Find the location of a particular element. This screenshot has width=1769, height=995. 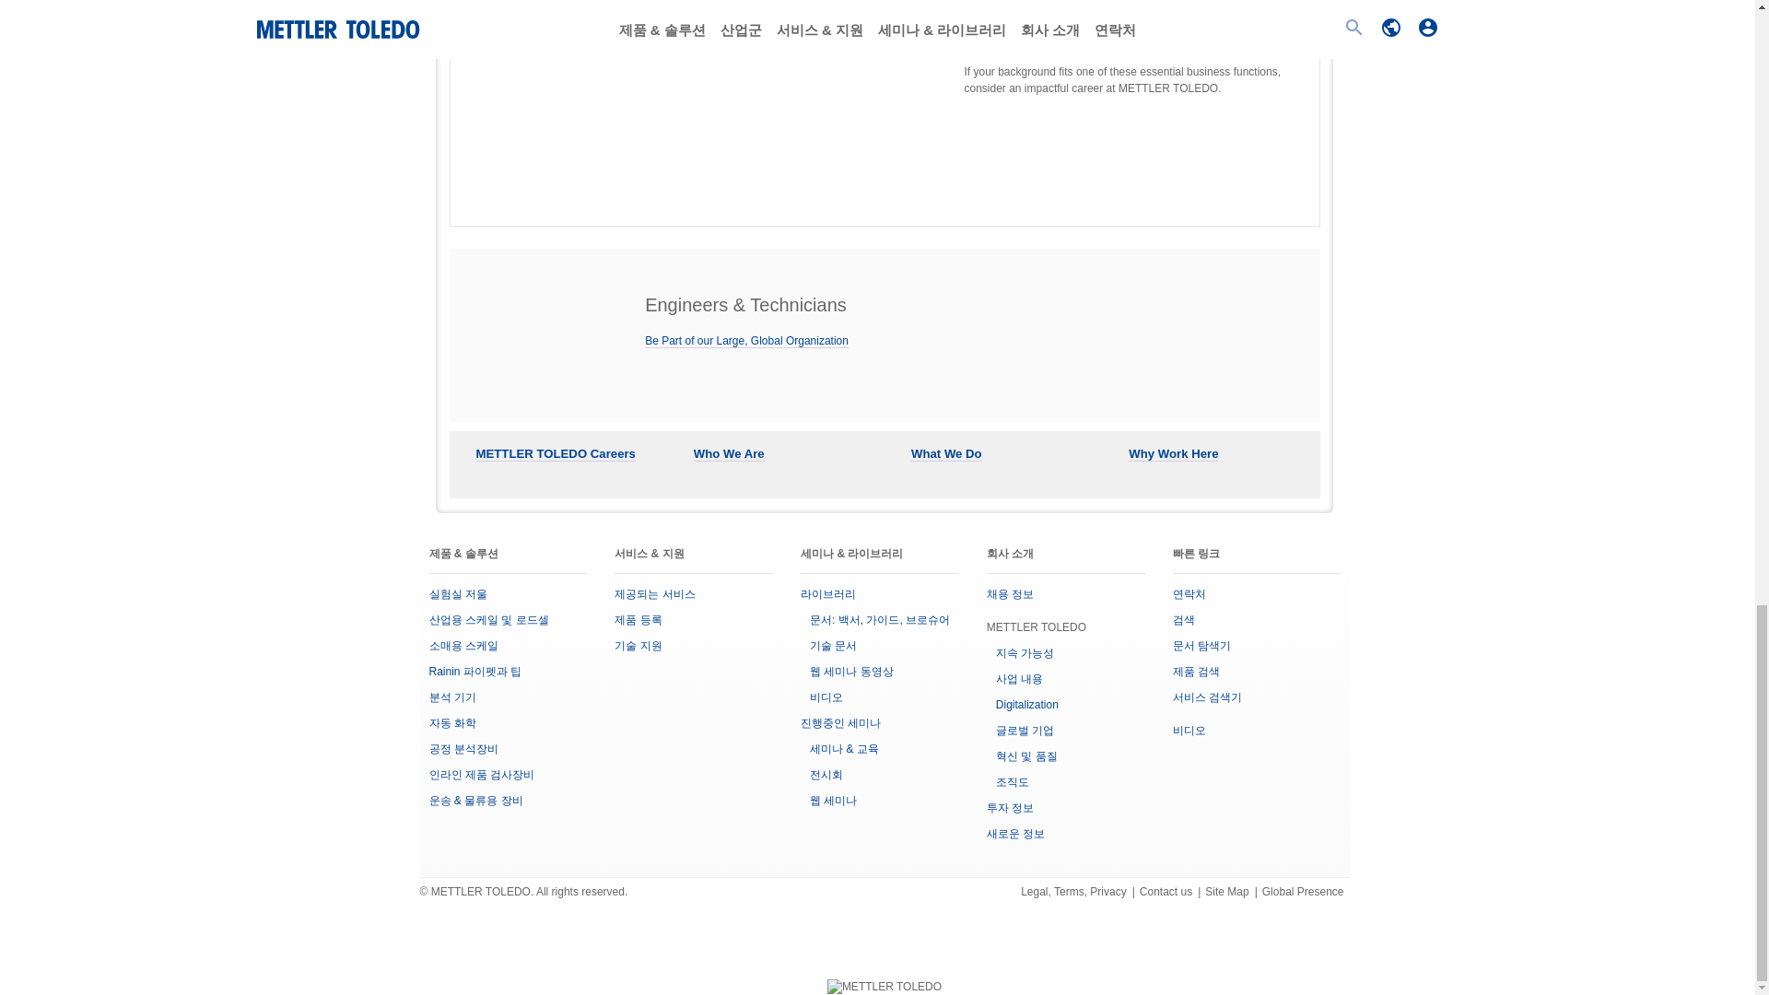

Who We Are is located at coordinates (728, 453).